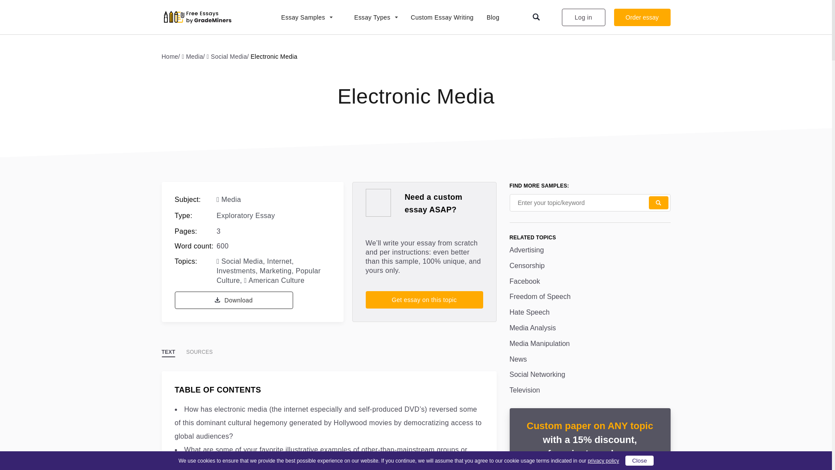  What do you see at coordinates (302, 17) in the screenshot?
I see `Essay Samples` at bounding box center [302, 17].